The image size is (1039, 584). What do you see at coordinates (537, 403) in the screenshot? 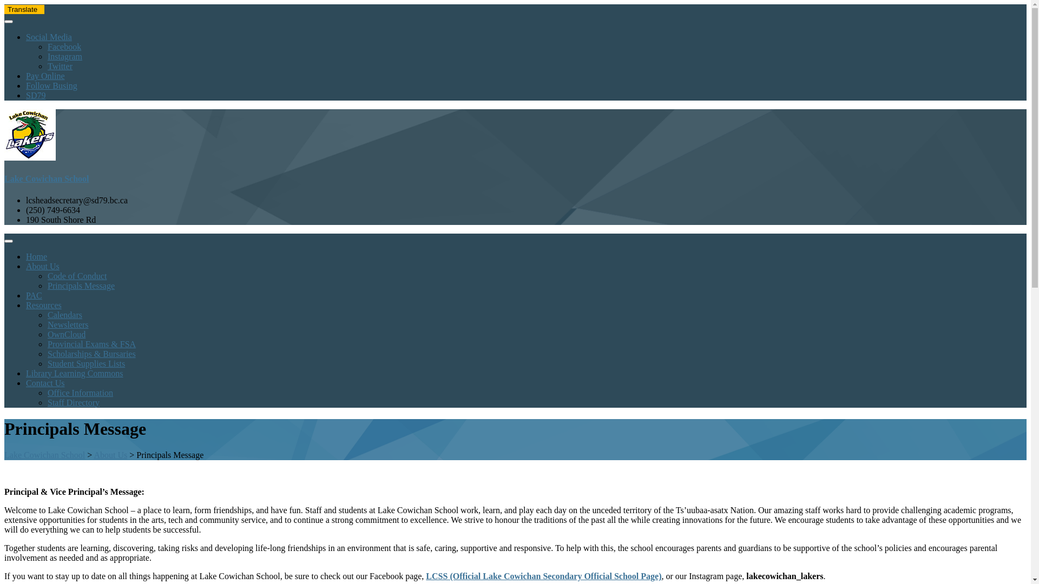
I see `Staff Directory` at bounding box center [537, 403].